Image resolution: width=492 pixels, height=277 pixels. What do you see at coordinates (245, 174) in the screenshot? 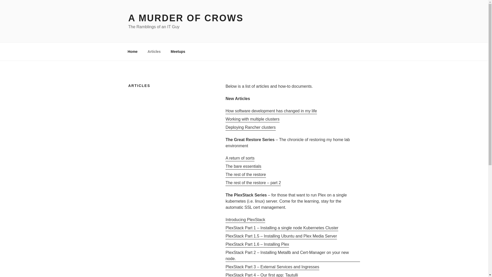
I see `The rest of the restore` at bounding box center [245, 174].